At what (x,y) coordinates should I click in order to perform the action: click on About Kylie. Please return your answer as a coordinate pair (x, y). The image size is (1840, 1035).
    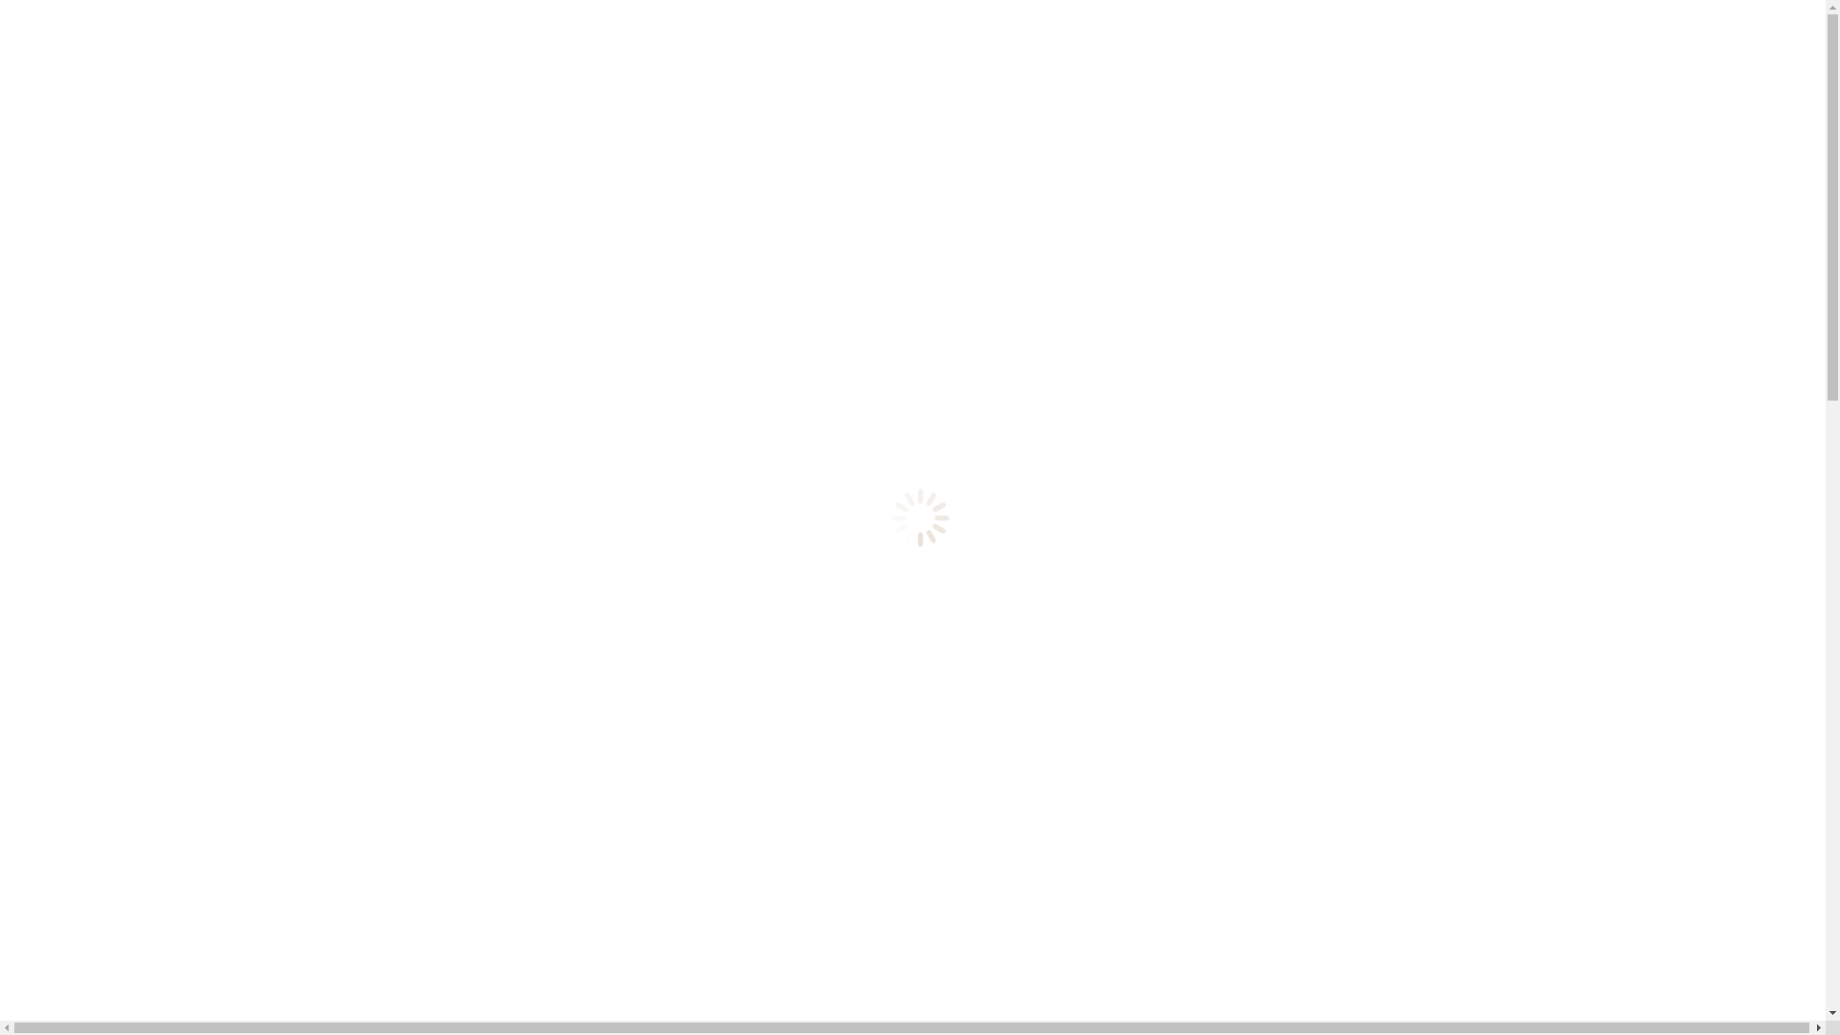
    Looking at the image, I should click on (123, 579).